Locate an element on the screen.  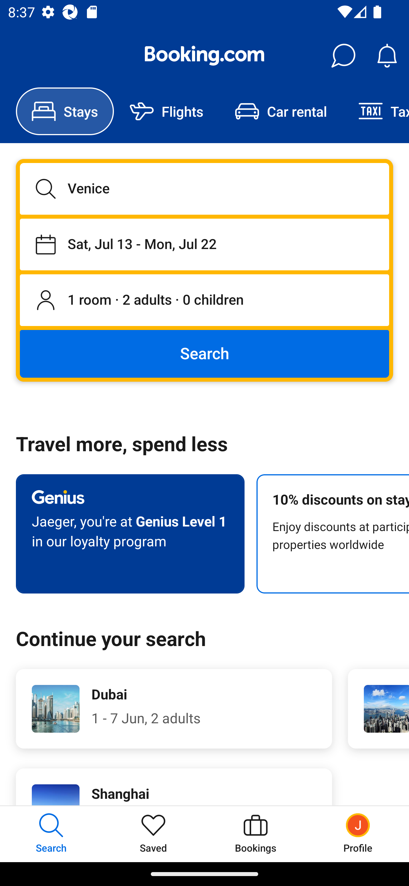
Stays is located at coordinates (65, 111).